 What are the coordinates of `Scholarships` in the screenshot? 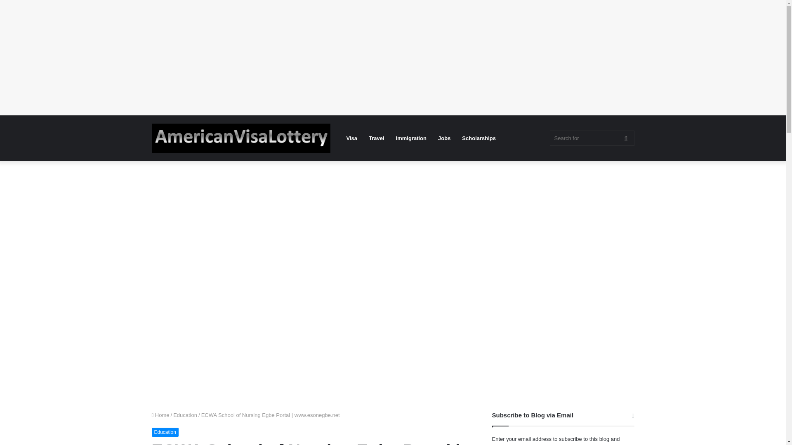 It's located at (478, 138).